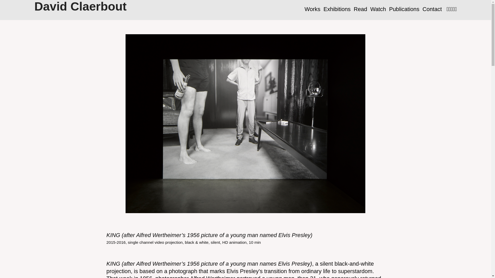  What do you see at coordinates (432, 9) in the screenshot?
I see `Contact` at bounding box center [432, 9].